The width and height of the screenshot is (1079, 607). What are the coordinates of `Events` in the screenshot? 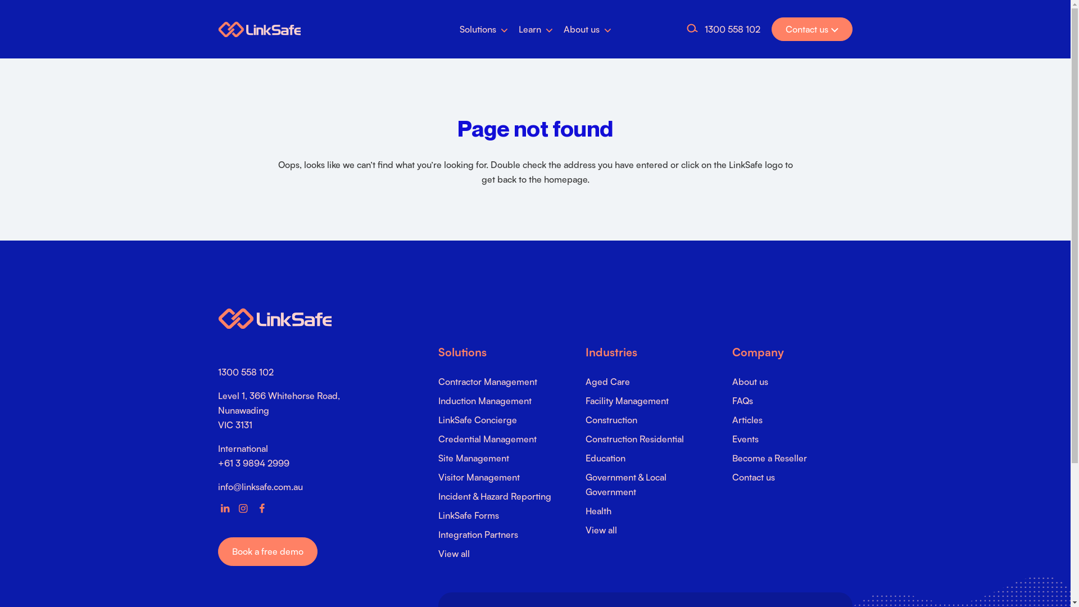 It's located at (745, 439).